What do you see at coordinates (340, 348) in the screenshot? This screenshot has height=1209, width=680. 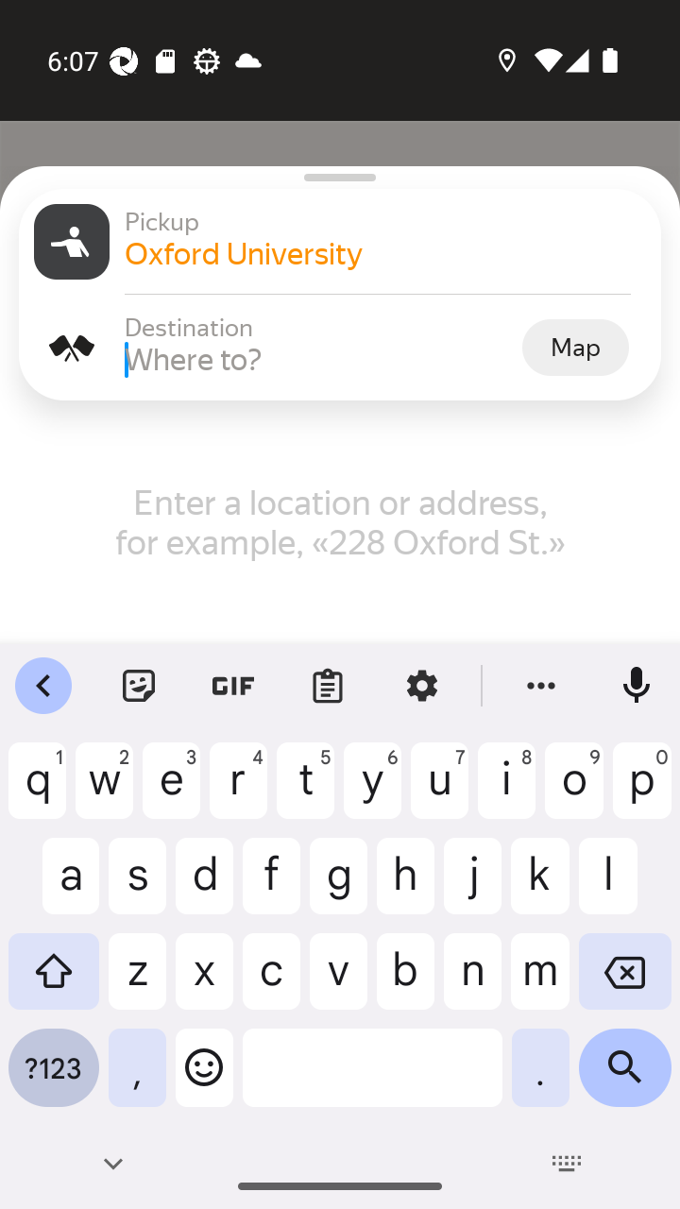 I see `Destination Destination Where to? Map` at bounding box center [340, 348].